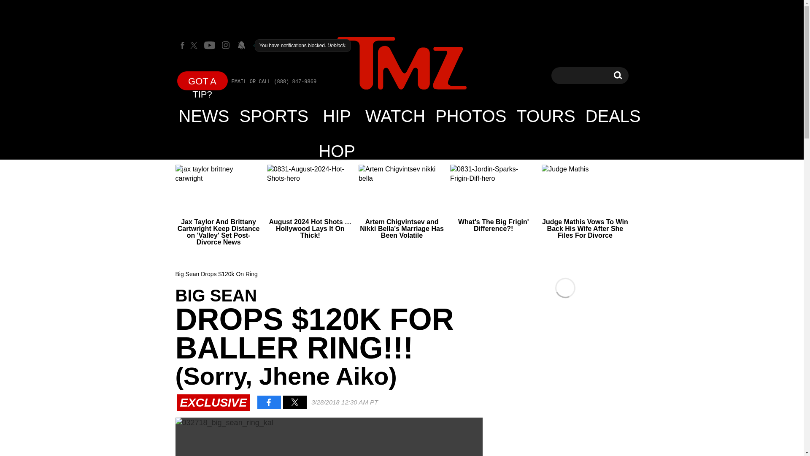 This screenshot has height=456, width=810. What do you see at coordinates (337, 116) in the screenshot?
I see `DEALS` at bounding box center [337, 116].